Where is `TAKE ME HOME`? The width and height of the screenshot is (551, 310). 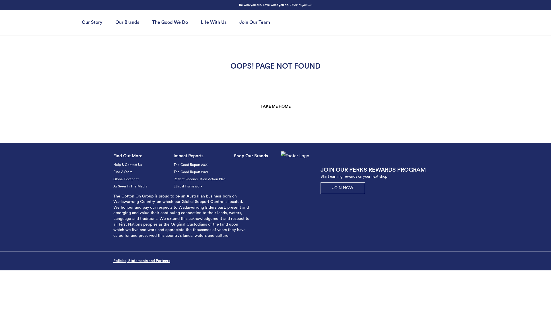
TAKE ME HOME is located at coordinates (275, 106).